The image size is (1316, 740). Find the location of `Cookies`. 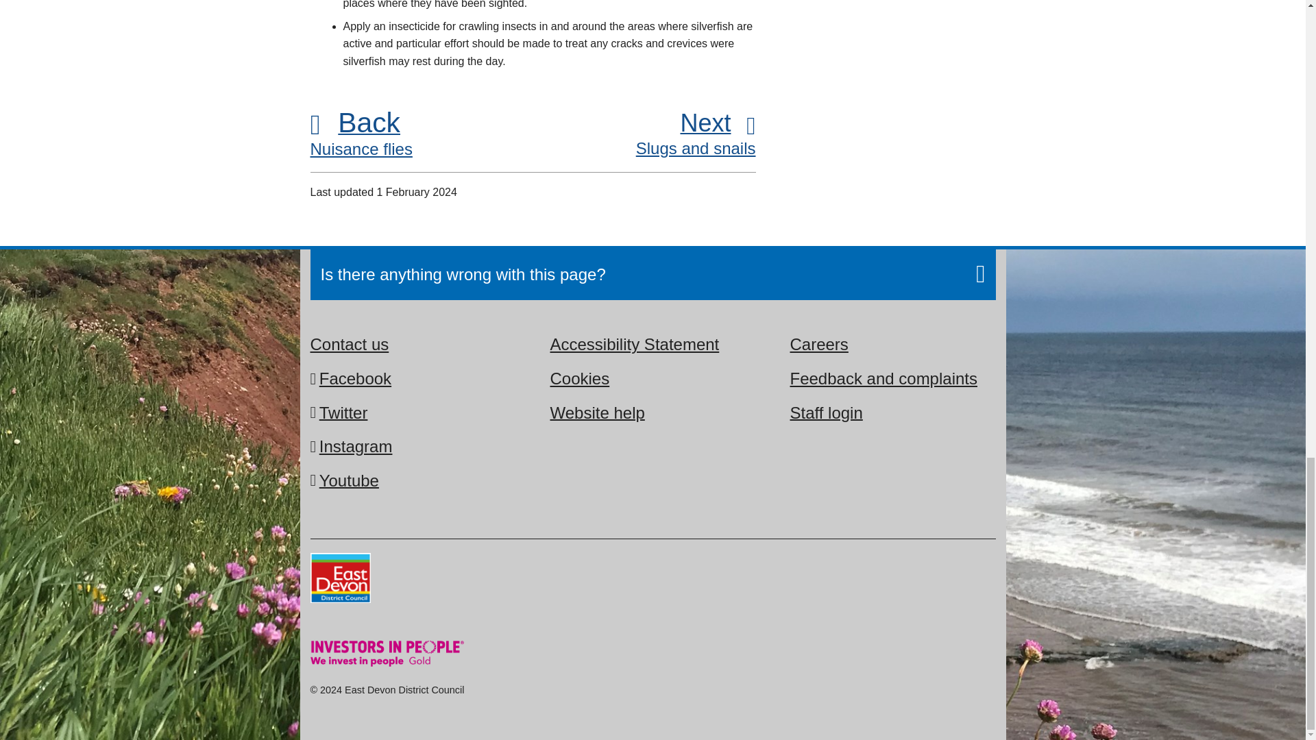

Cookies is located at coordinates (818, 344).